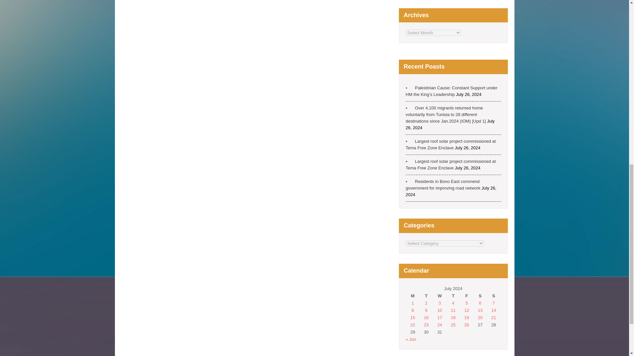  What do you see at coordinates (453, 296) in the screenshot?
I see `Thursday` at bounding box center [453, 296].